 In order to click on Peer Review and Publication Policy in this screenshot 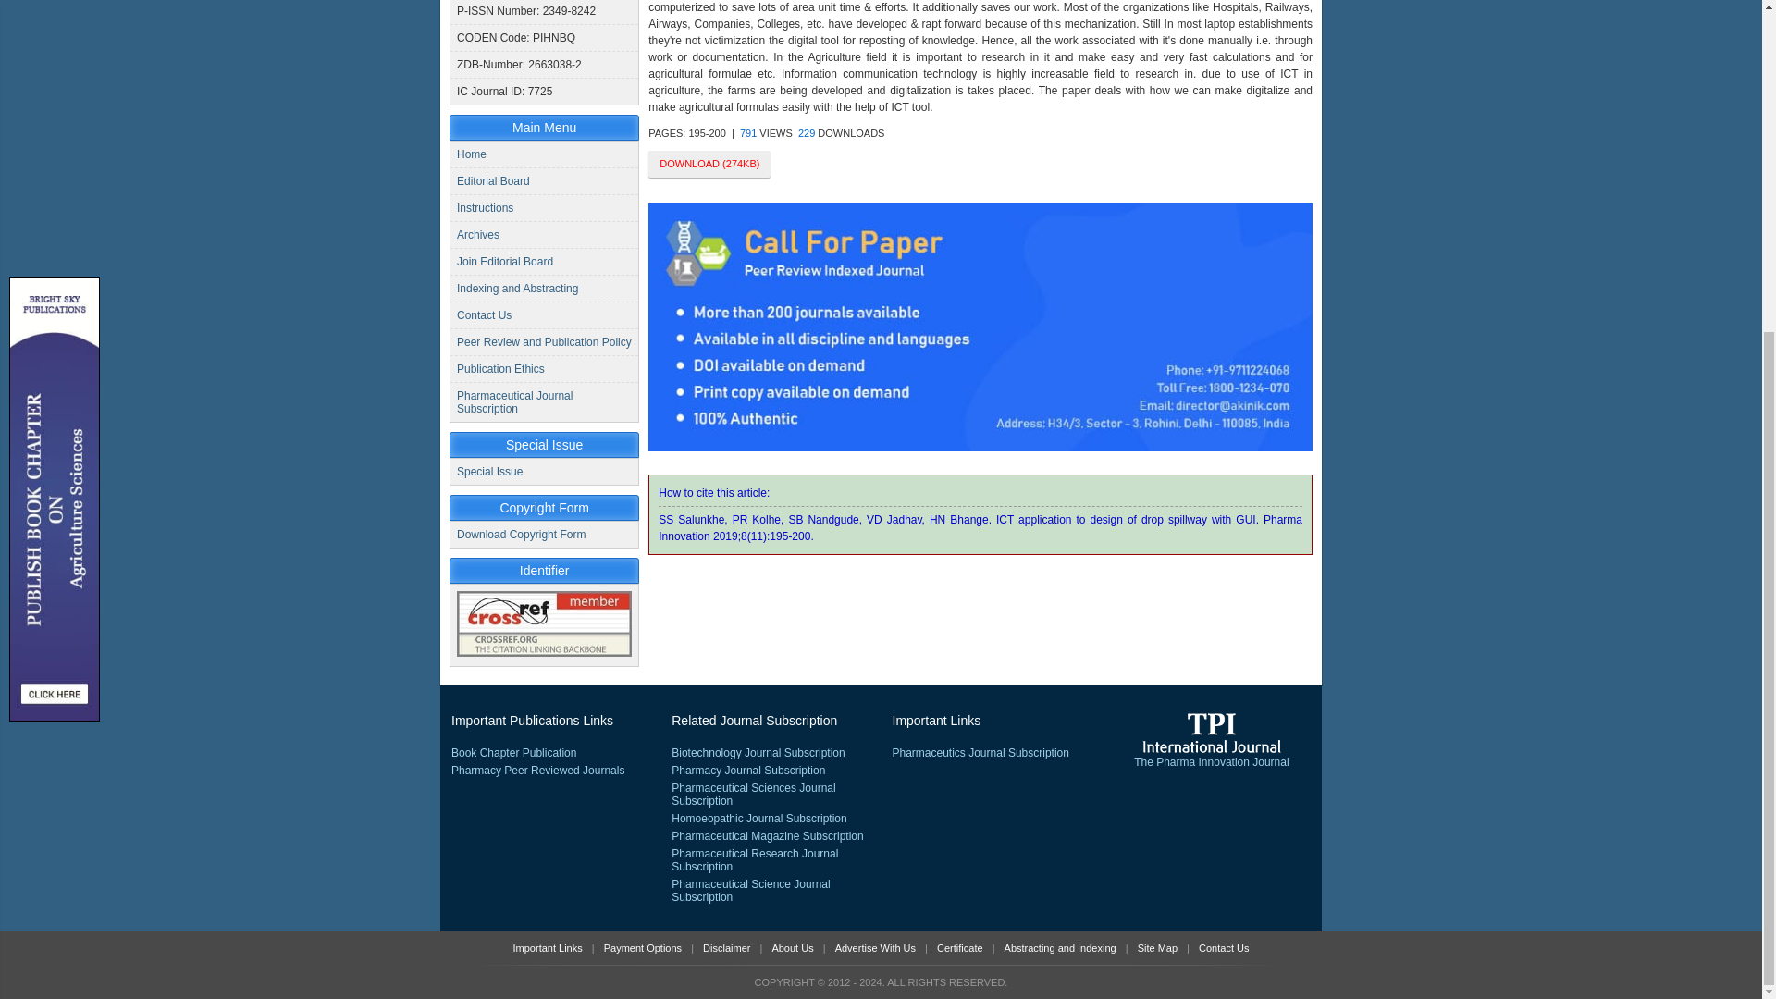, I will do `click(544, 341)`.